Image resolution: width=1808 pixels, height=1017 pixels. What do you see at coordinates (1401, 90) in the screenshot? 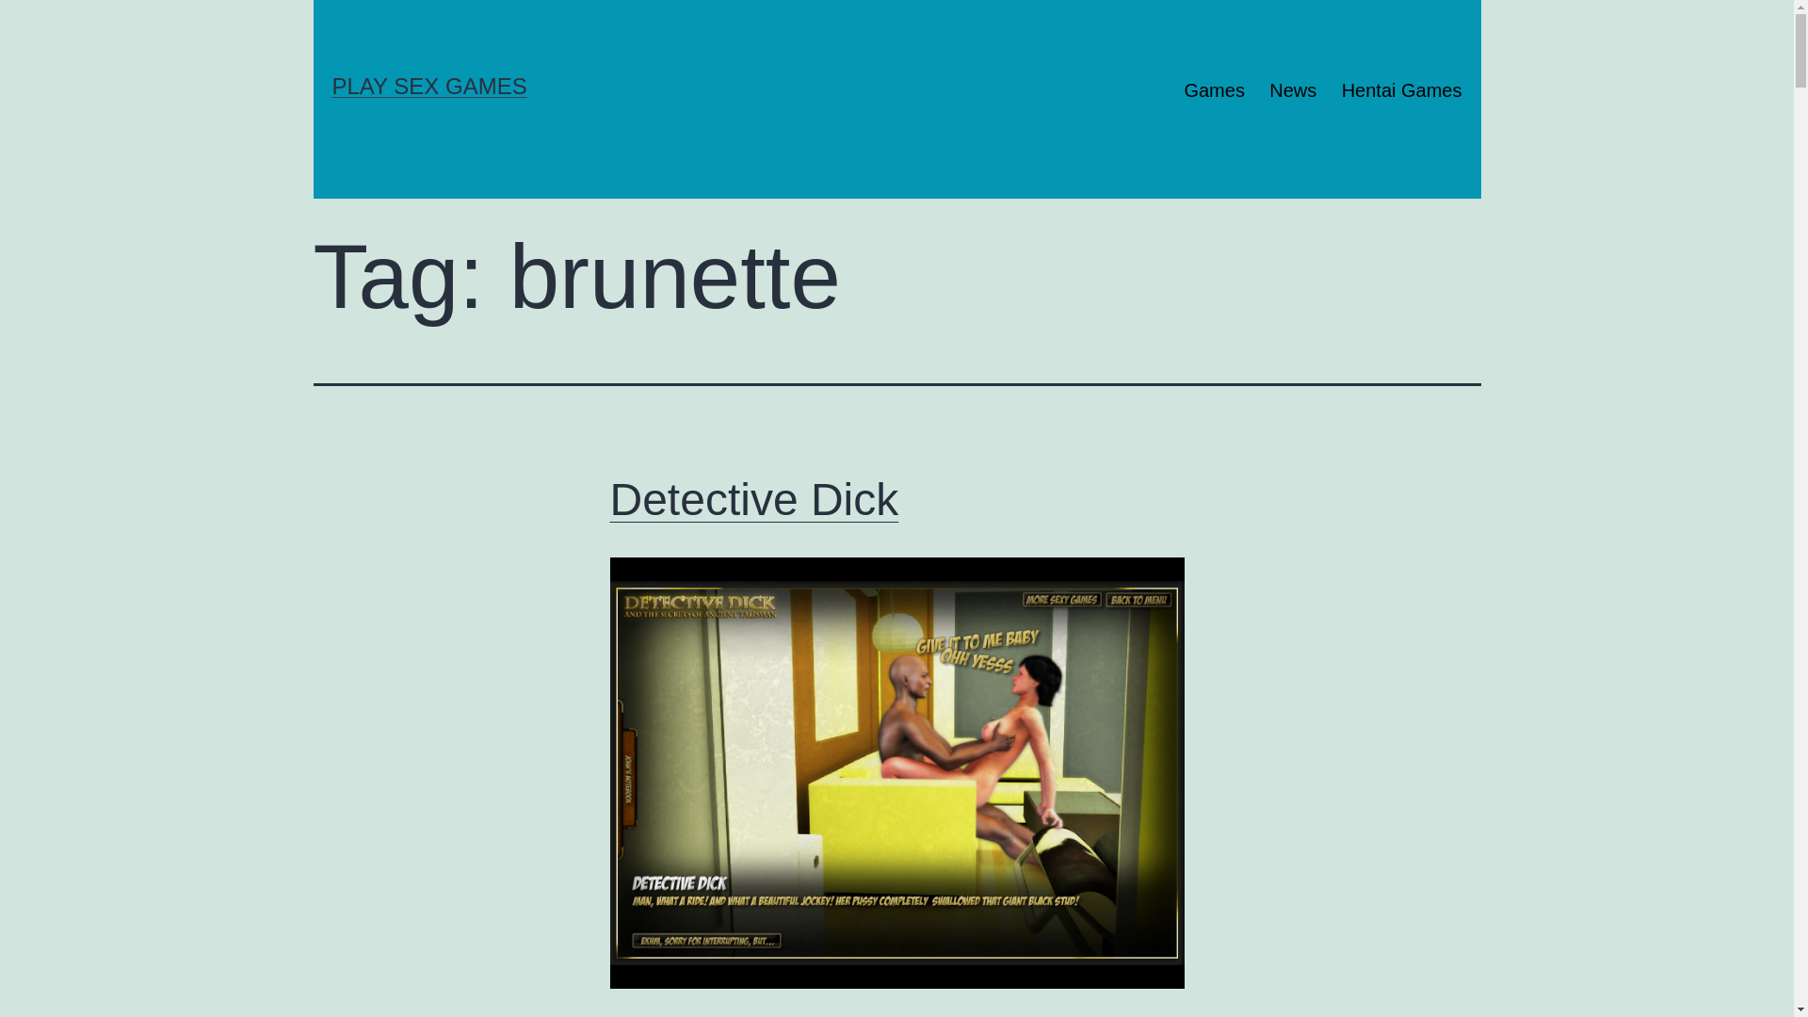
I see `Hentai Games` at bounding box center [1401, 90].